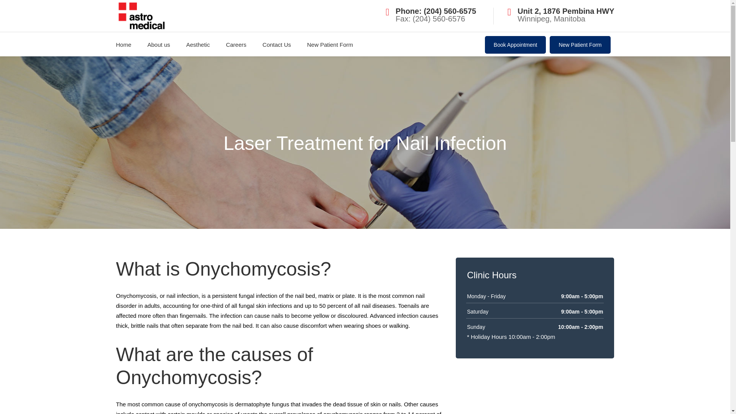  What do you see at coordinates (330, 44) in the screenshot?
I see `New Patient Form` at bounding box center [330, 44].